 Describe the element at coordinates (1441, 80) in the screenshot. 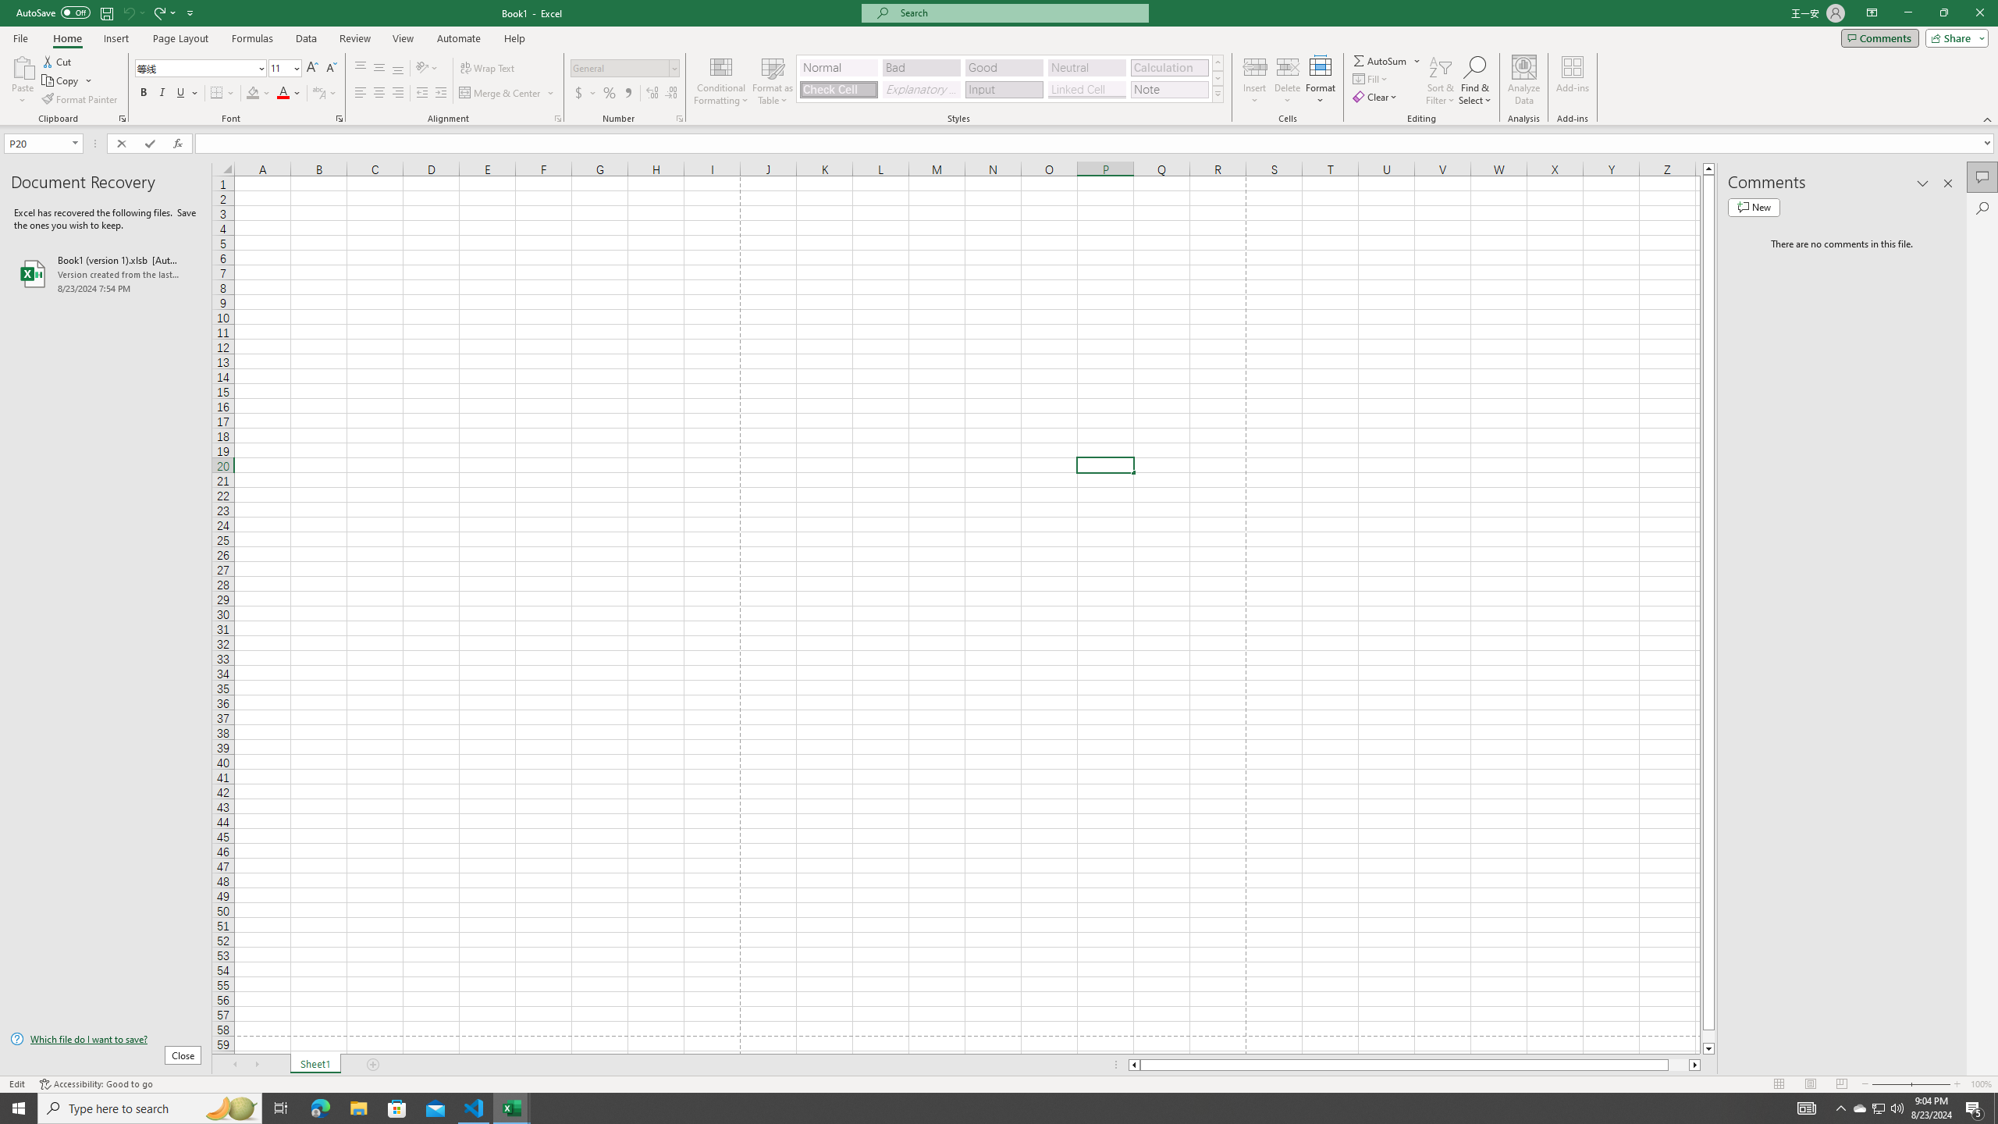

I see `Sort & Filter` at that location.